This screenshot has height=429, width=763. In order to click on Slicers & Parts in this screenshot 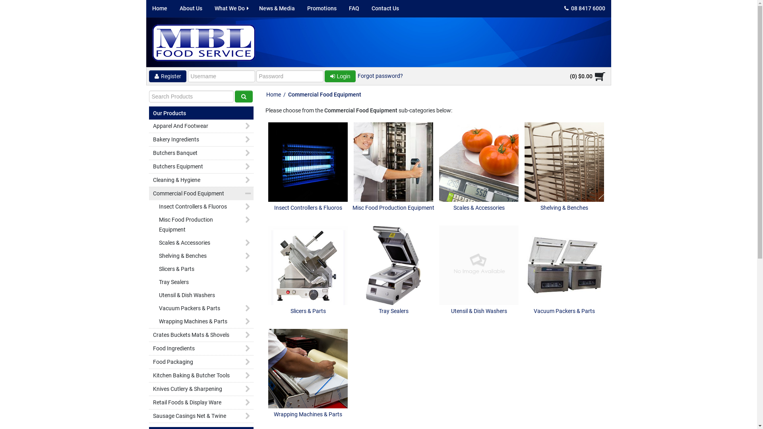, I will do `click(308, 288)`.